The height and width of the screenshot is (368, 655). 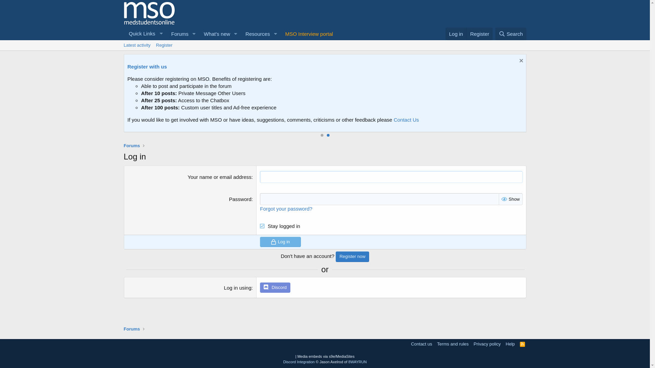 What do you see at coordinates (191, 122) in the screenshot?
I see `Dev Raga Personal Finance Podcast Forum` at bounding box center [191, 122].